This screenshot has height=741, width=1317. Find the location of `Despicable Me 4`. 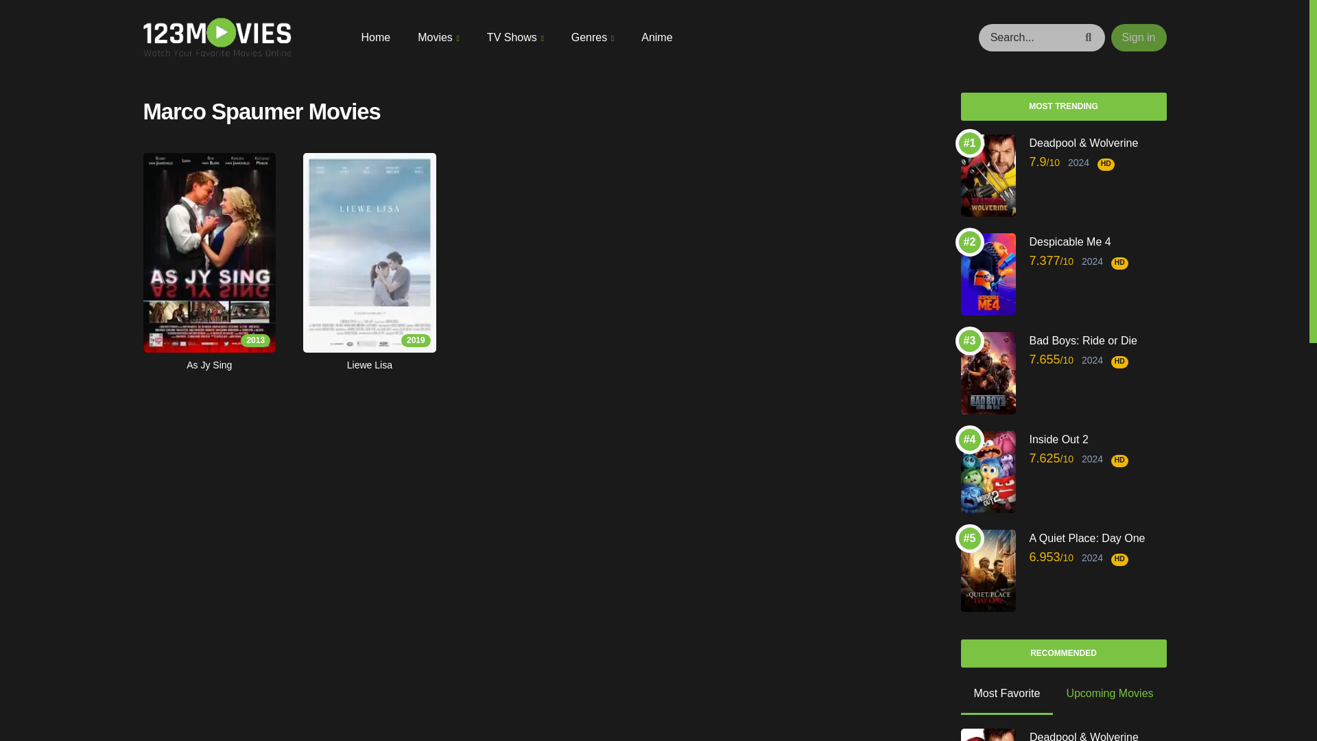

Despicable Me 4 is located at coordinates (1097, 242).